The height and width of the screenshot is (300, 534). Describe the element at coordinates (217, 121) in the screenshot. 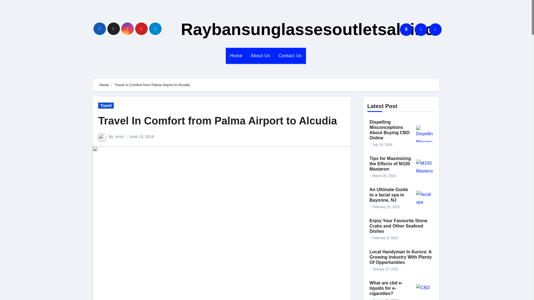

I see `Travel In Comfort from Palma Airport to Alcudia` at that location.